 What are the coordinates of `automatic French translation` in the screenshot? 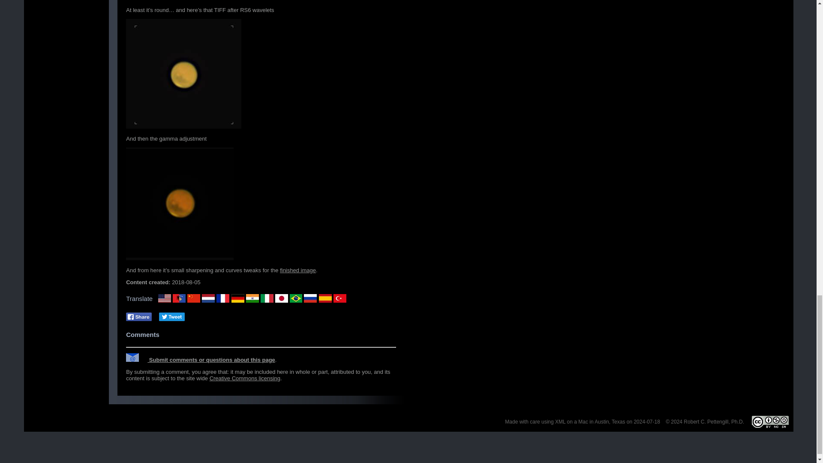 It's located at (223, 298).